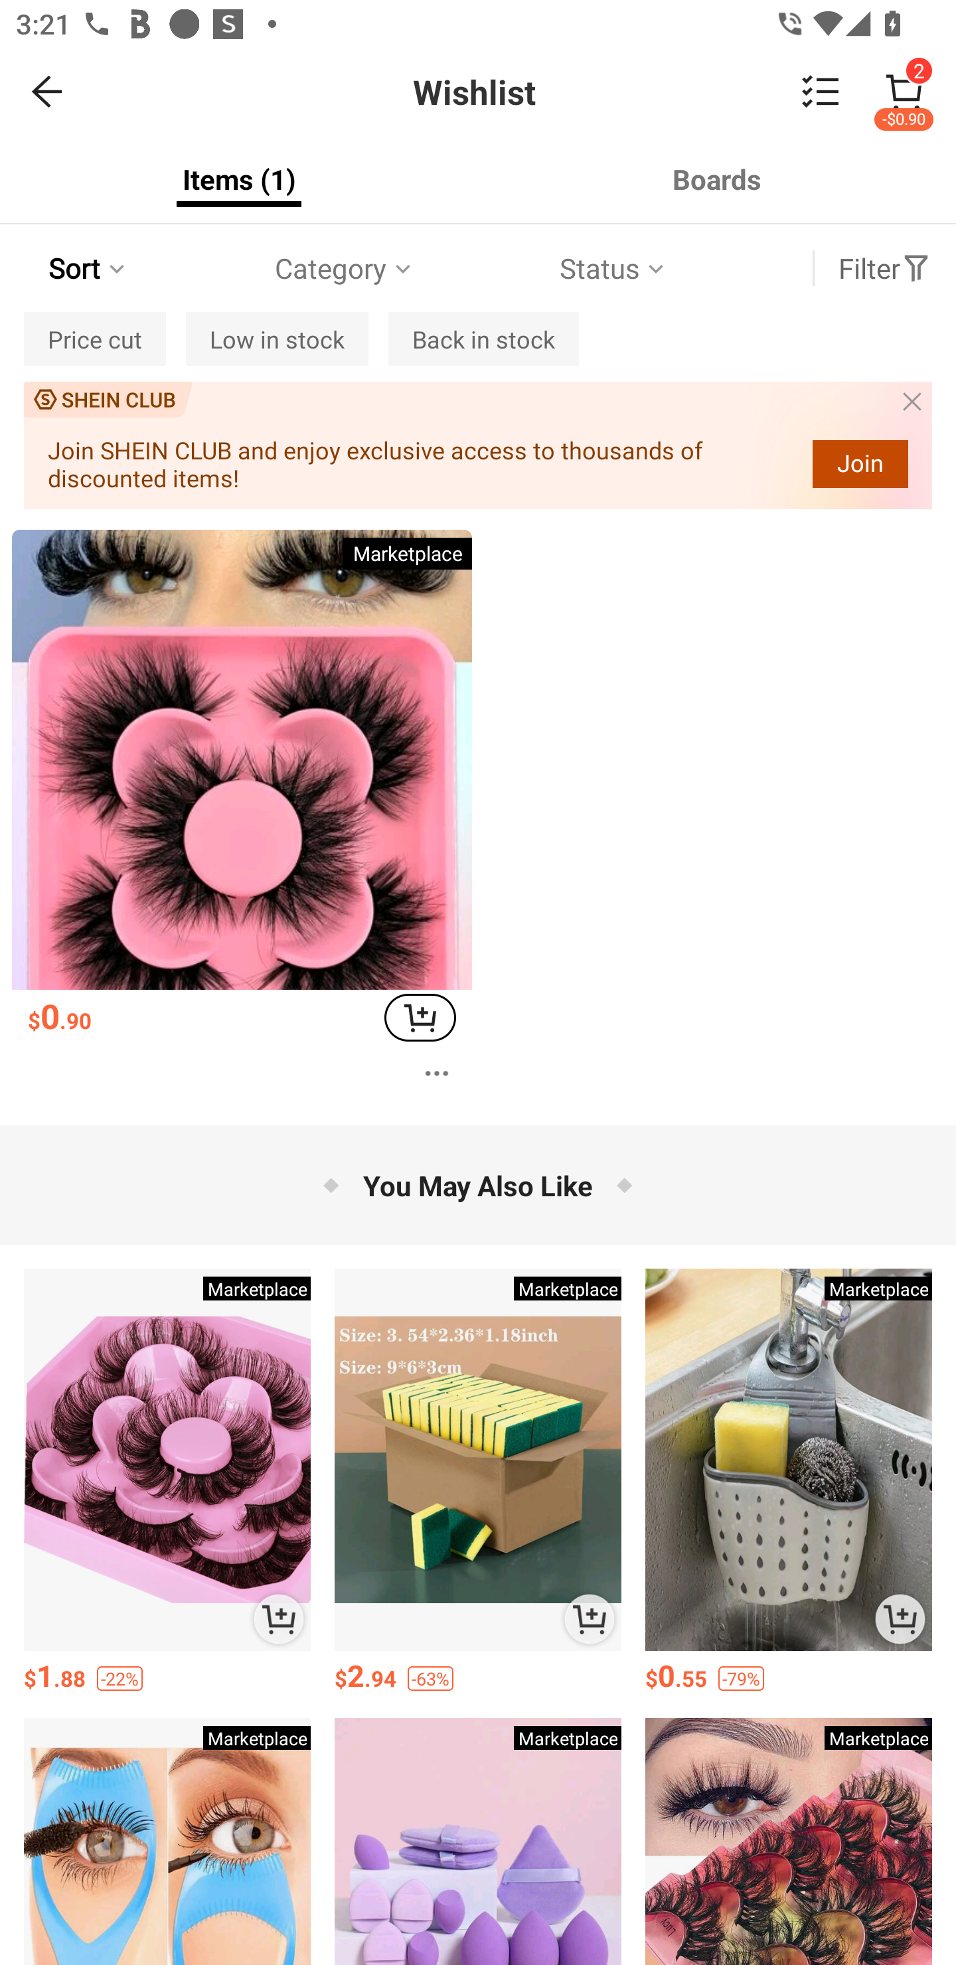 The image size is (956, 1965). What do you see at coordinates (904, 92) in the screenshot?
I see `2 -$0.90` at bounding box center [904, 92].